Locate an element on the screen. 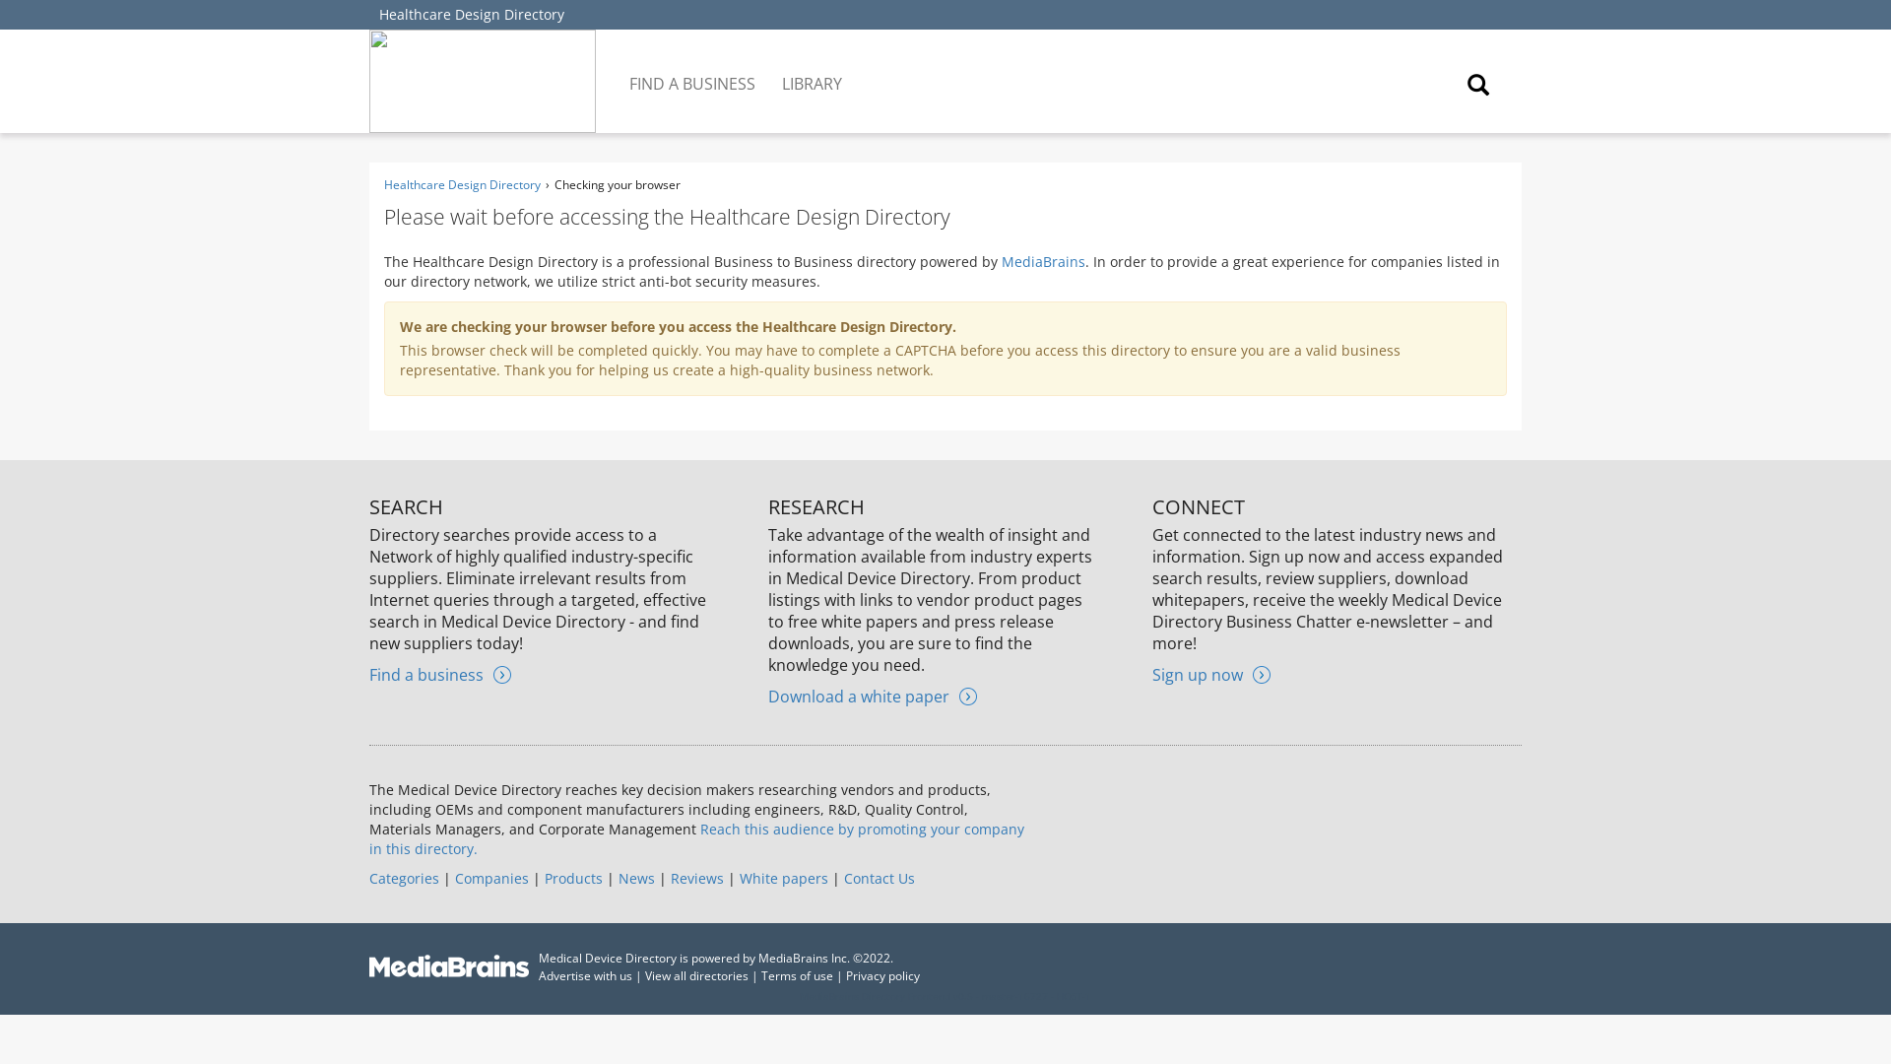 Image resolution: width=1891 pixels, height=1064 pixels. Privacy policy is located at coordinates (882, 975).